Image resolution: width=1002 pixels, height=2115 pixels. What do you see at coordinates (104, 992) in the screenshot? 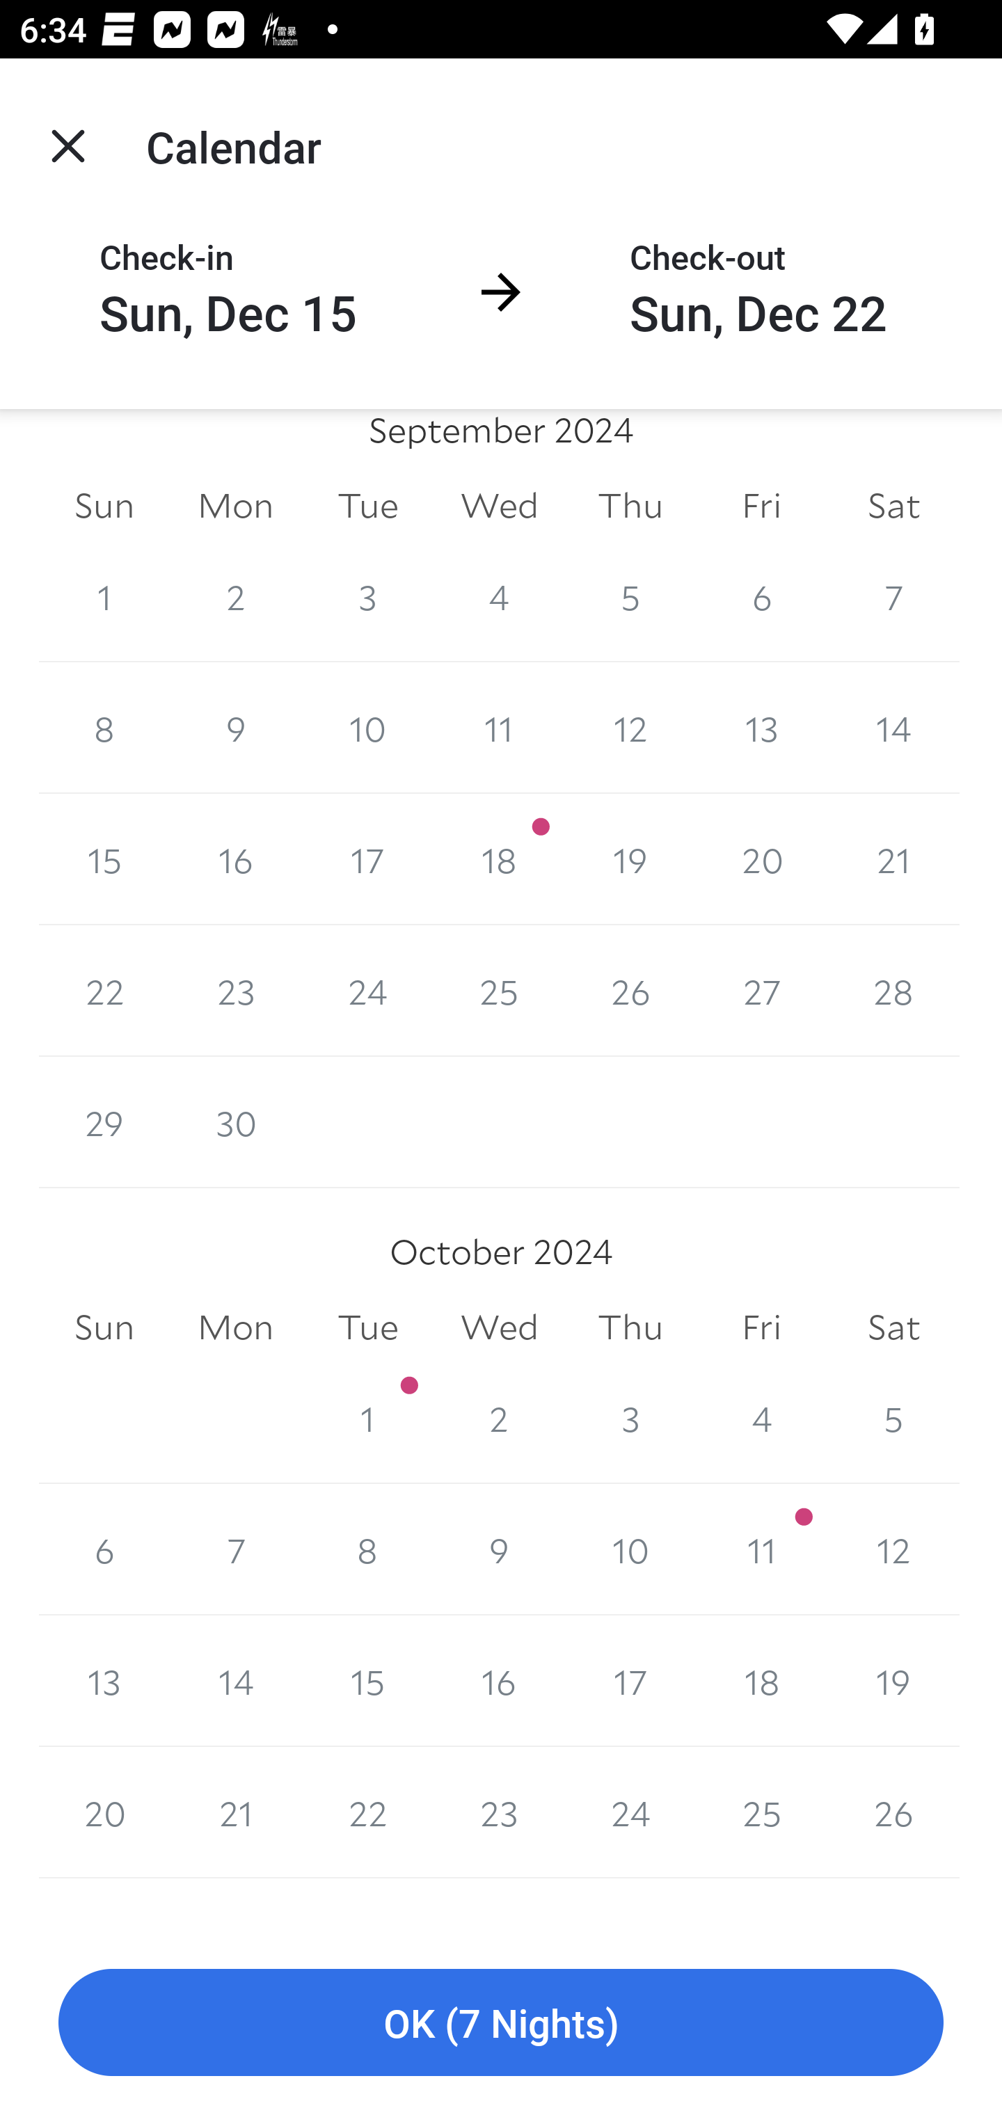
I see `22 22 September 2024` at bounding box center [104, 992].